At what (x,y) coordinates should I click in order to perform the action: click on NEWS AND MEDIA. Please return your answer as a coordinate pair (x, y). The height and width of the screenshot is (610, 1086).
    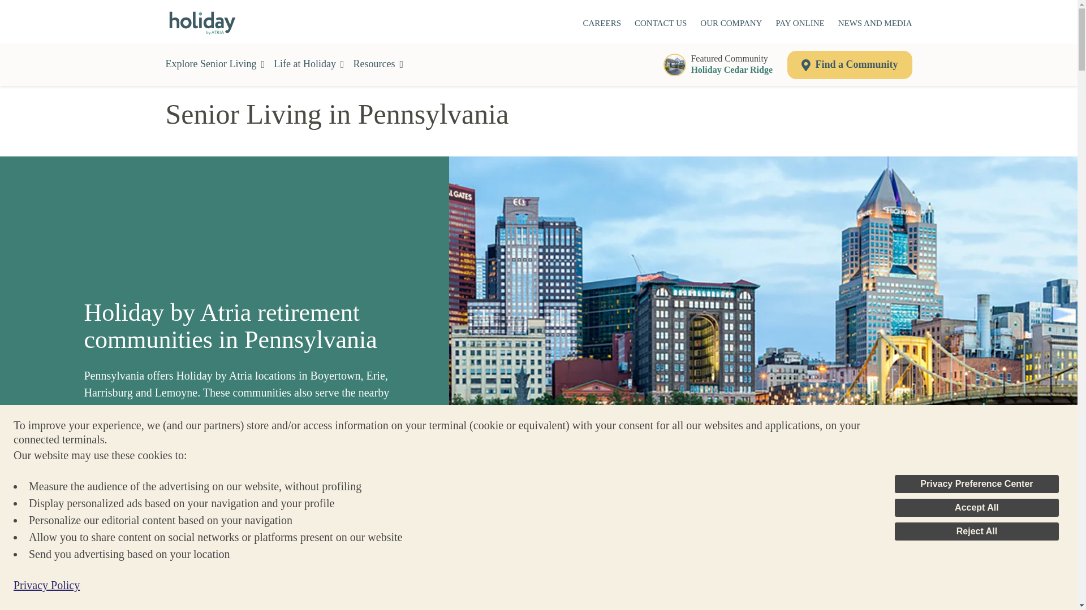
    Looking at the image, I should click on (976, 483).